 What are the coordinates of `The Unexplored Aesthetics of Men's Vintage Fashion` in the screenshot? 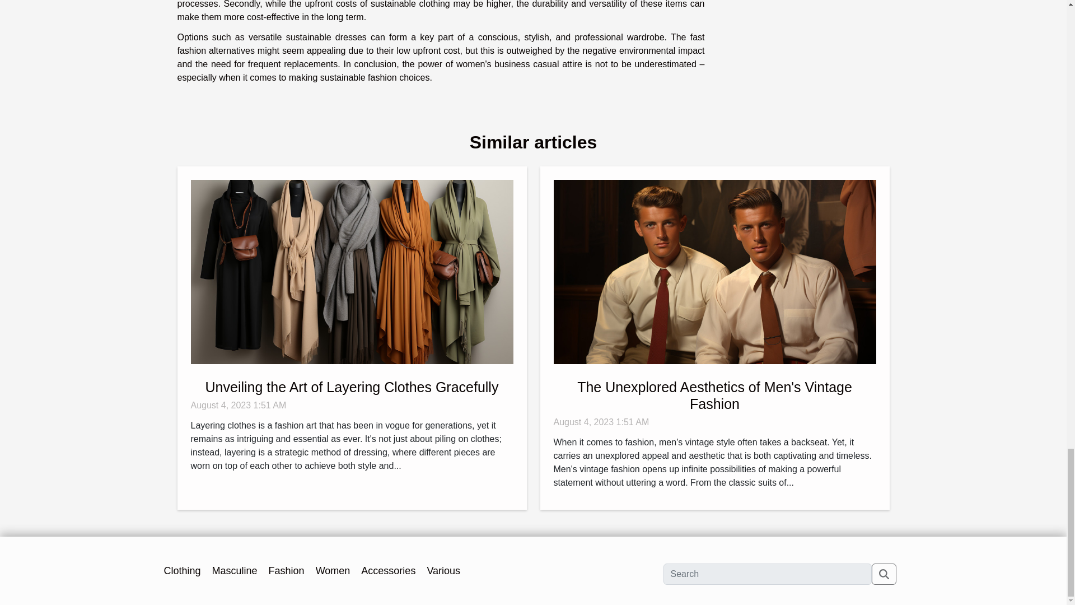 It's located at (714, 395).